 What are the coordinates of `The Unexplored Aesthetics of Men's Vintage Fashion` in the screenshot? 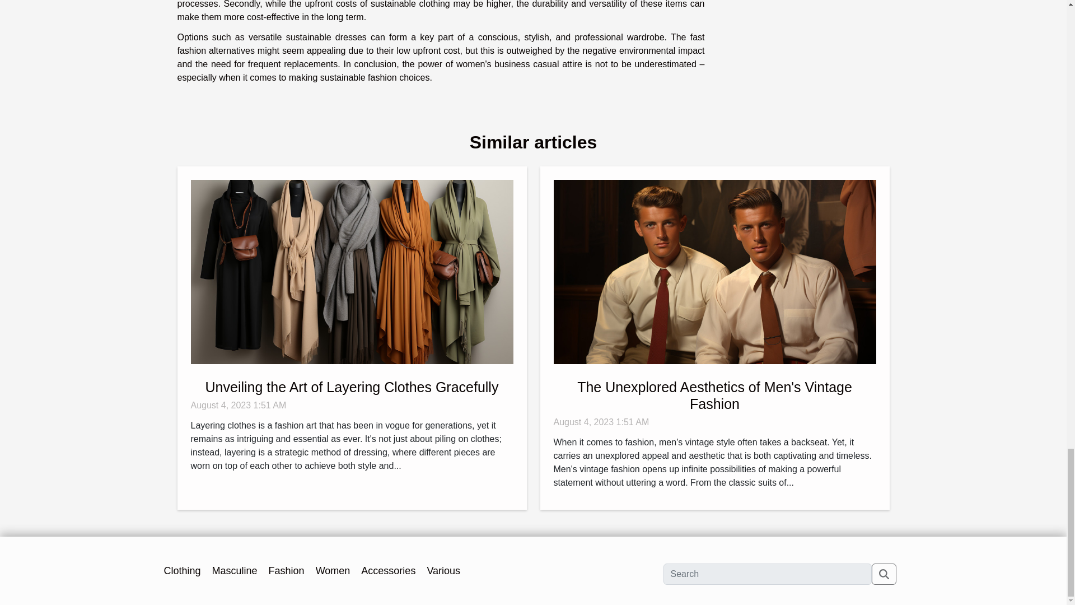 It's located at (714, 395).